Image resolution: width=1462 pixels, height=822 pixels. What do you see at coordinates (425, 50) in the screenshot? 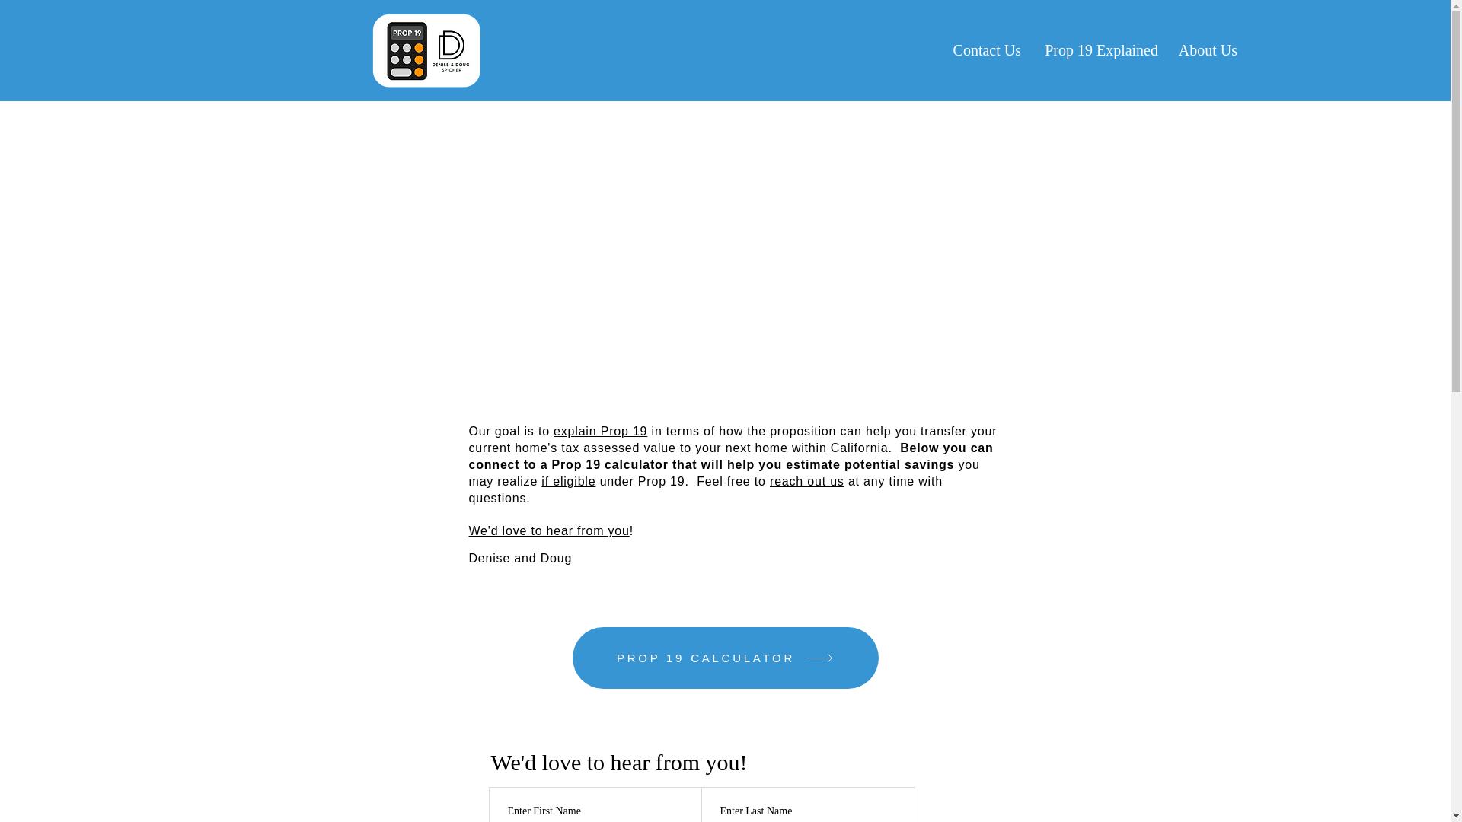
I see `Prop 19 Calculator` at bounding box center [425, 50].